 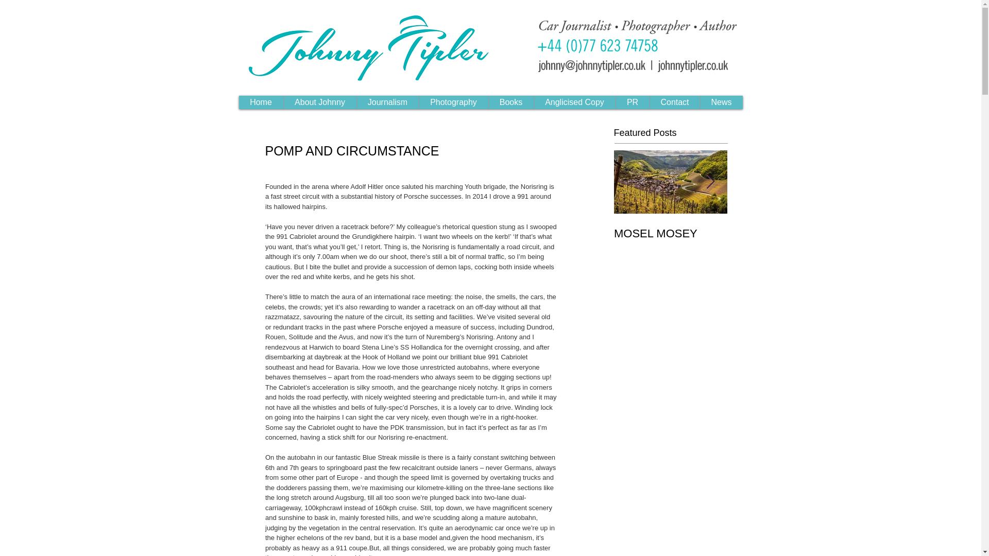 I want to click on About Johnny, so click(x=319, y=102).